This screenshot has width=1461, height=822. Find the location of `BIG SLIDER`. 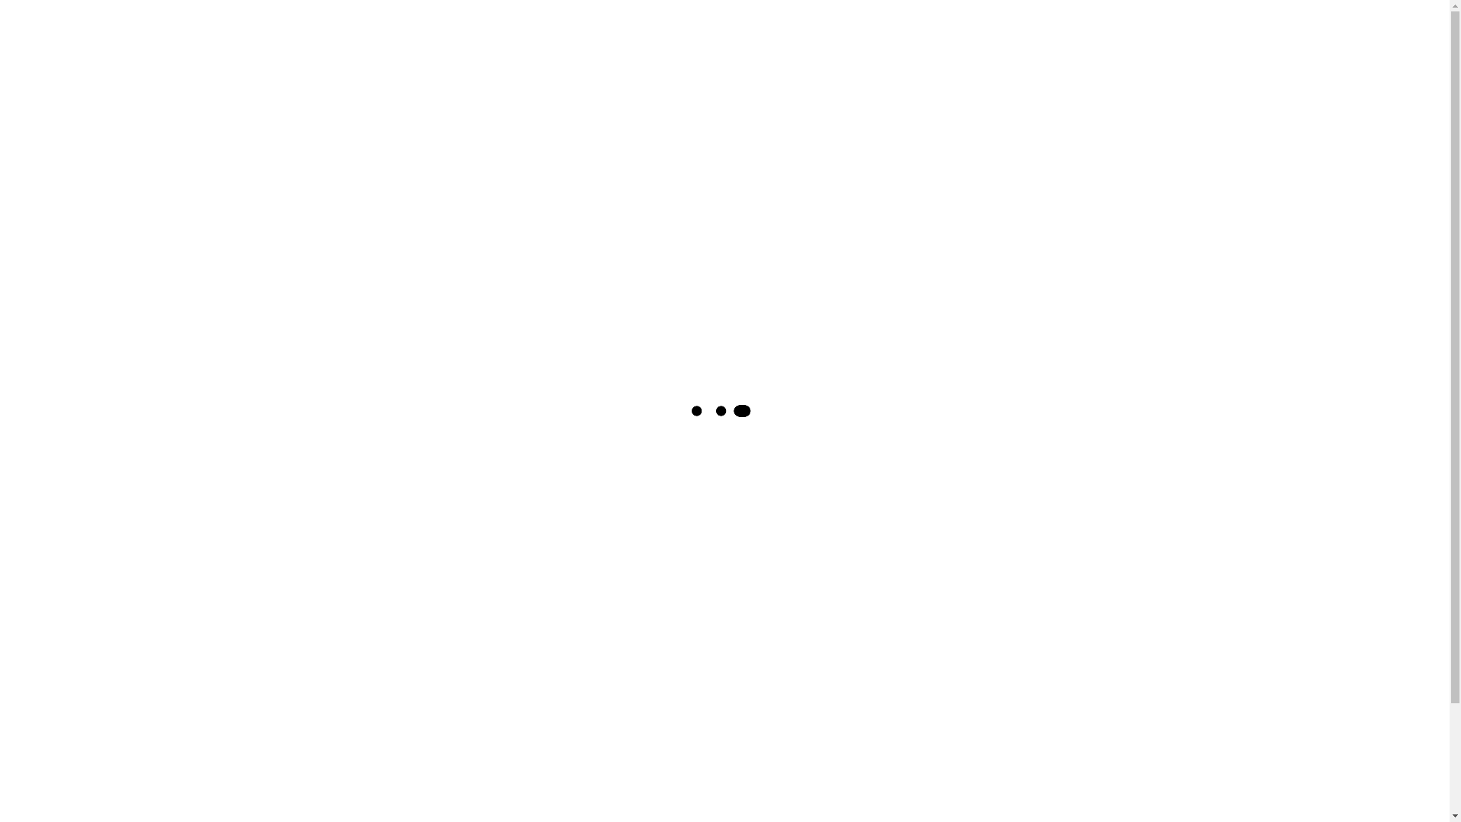

BIG SLIDER is located at coordinates (995, 34).